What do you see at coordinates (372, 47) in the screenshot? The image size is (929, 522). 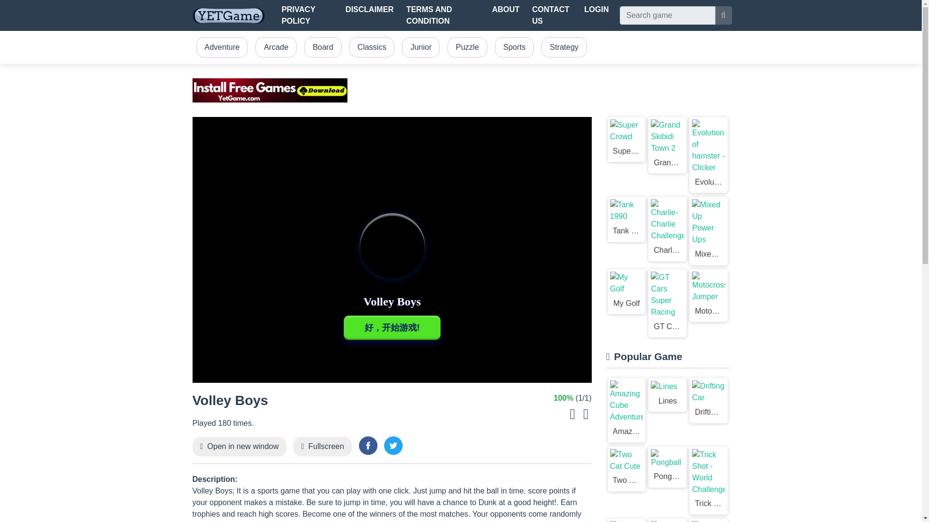 I see `Classics` at bounding box center [372, 47].